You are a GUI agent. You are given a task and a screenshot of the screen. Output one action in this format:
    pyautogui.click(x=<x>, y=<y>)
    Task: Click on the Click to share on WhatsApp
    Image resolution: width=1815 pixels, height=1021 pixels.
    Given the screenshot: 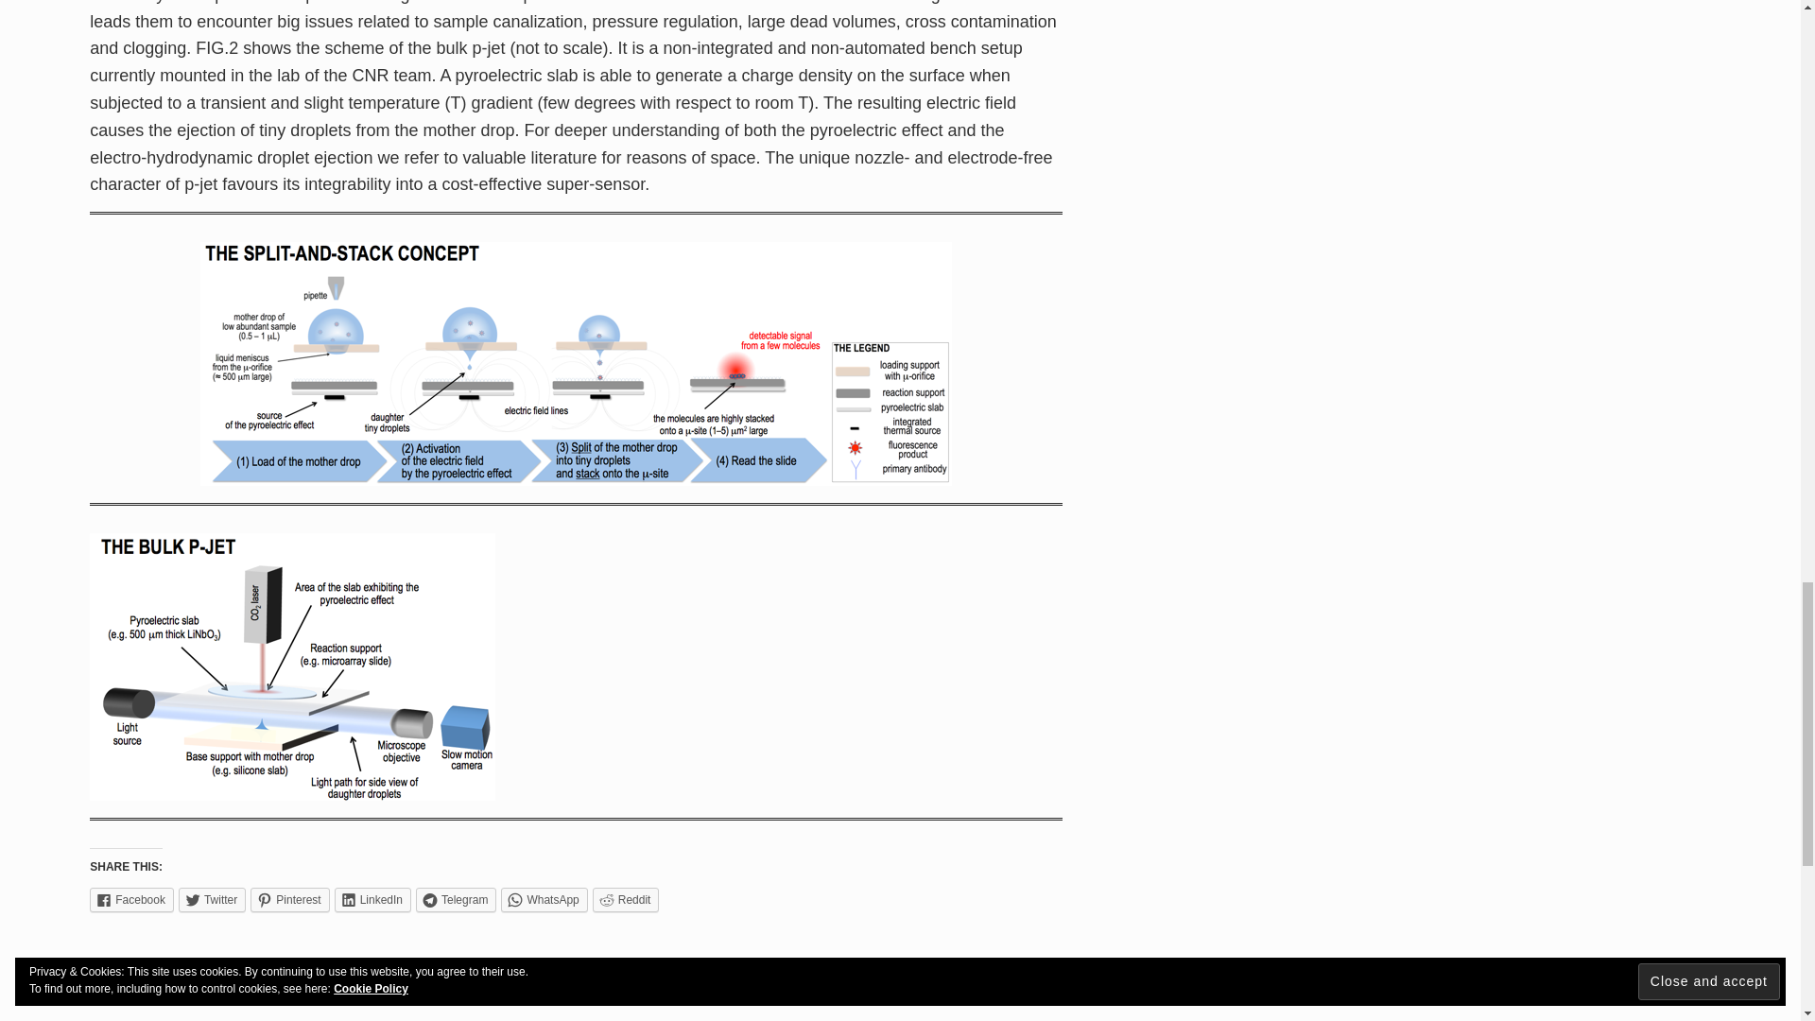 What is the action you would take?
    pyautogui.click(x=543, y=900)
    